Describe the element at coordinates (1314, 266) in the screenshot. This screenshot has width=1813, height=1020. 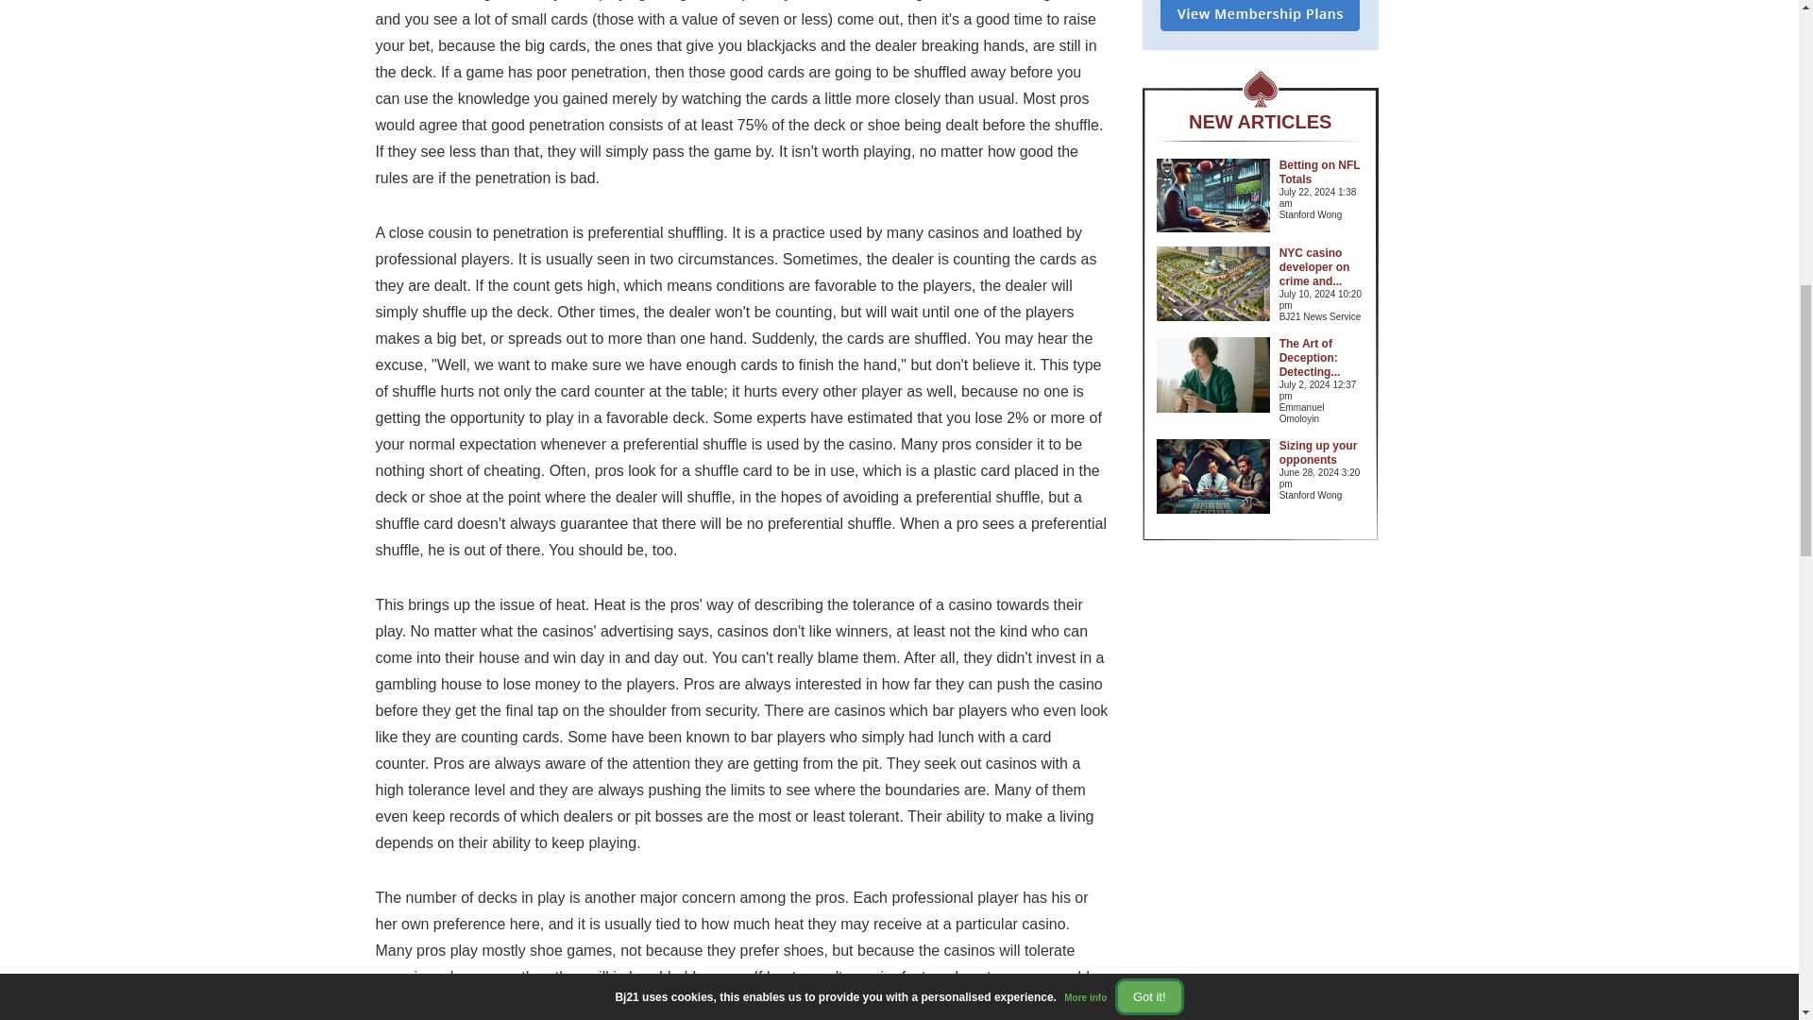
I see `NYC casino developer on crime and traffic` at that location.